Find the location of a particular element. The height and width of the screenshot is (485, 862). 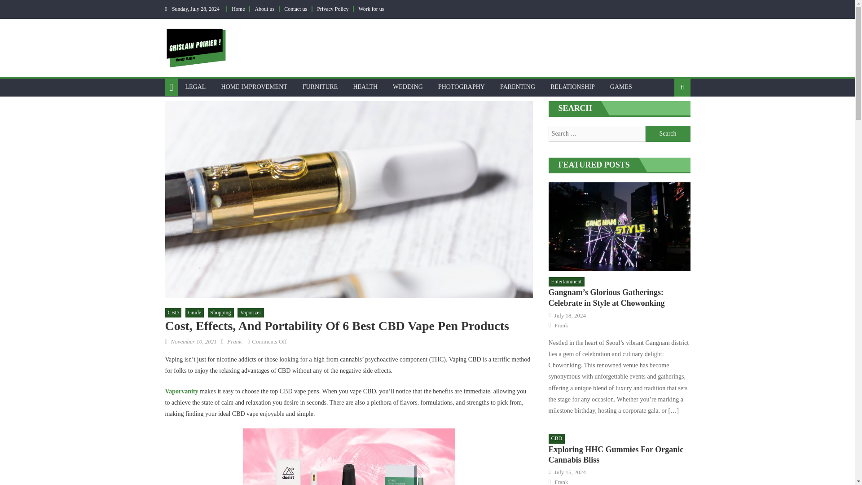

Frank is located at coordinates (234, 341).